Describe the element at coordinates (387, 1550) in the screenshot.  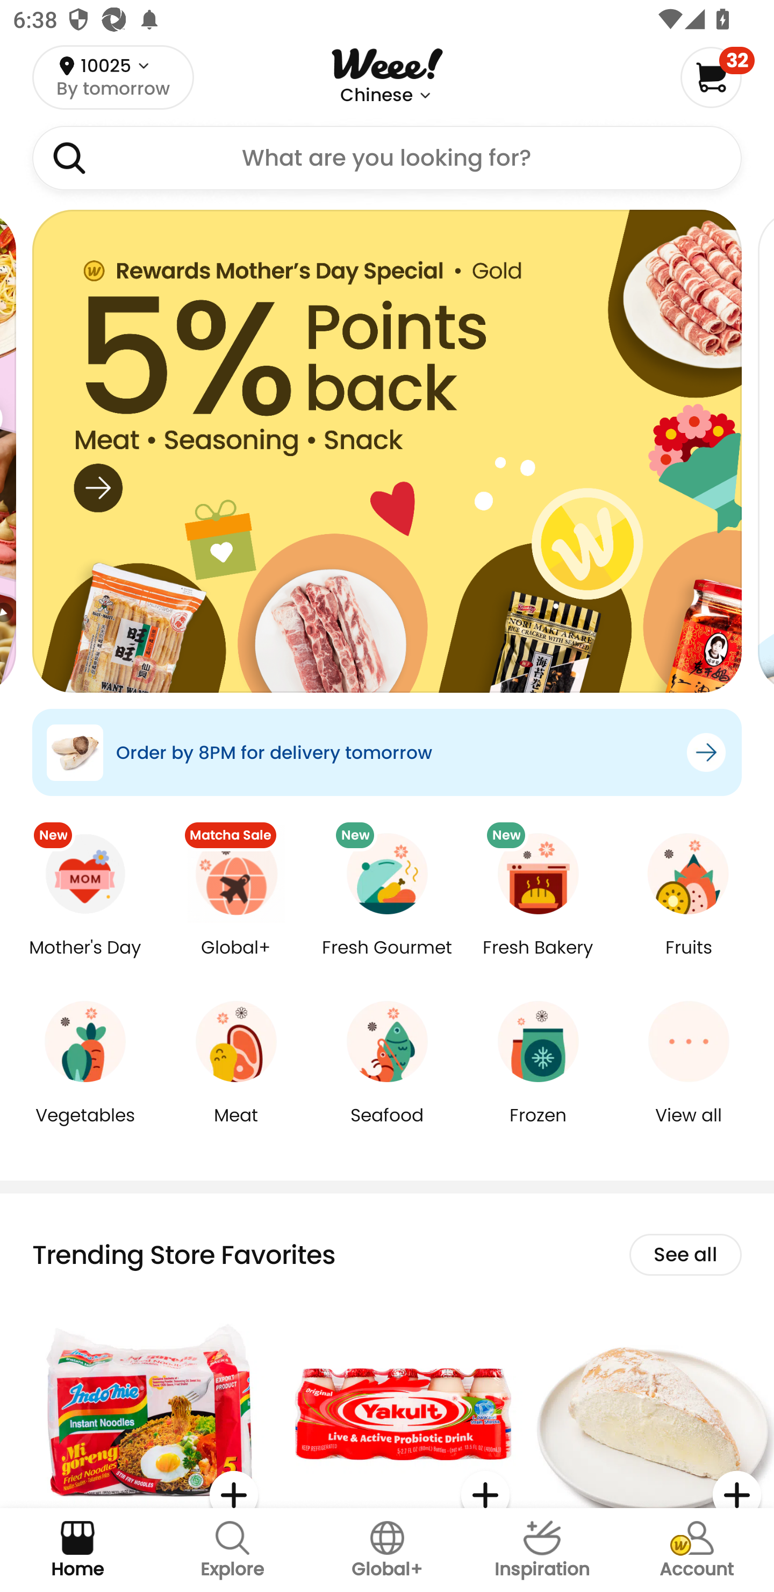
I see `Global+` at that location.